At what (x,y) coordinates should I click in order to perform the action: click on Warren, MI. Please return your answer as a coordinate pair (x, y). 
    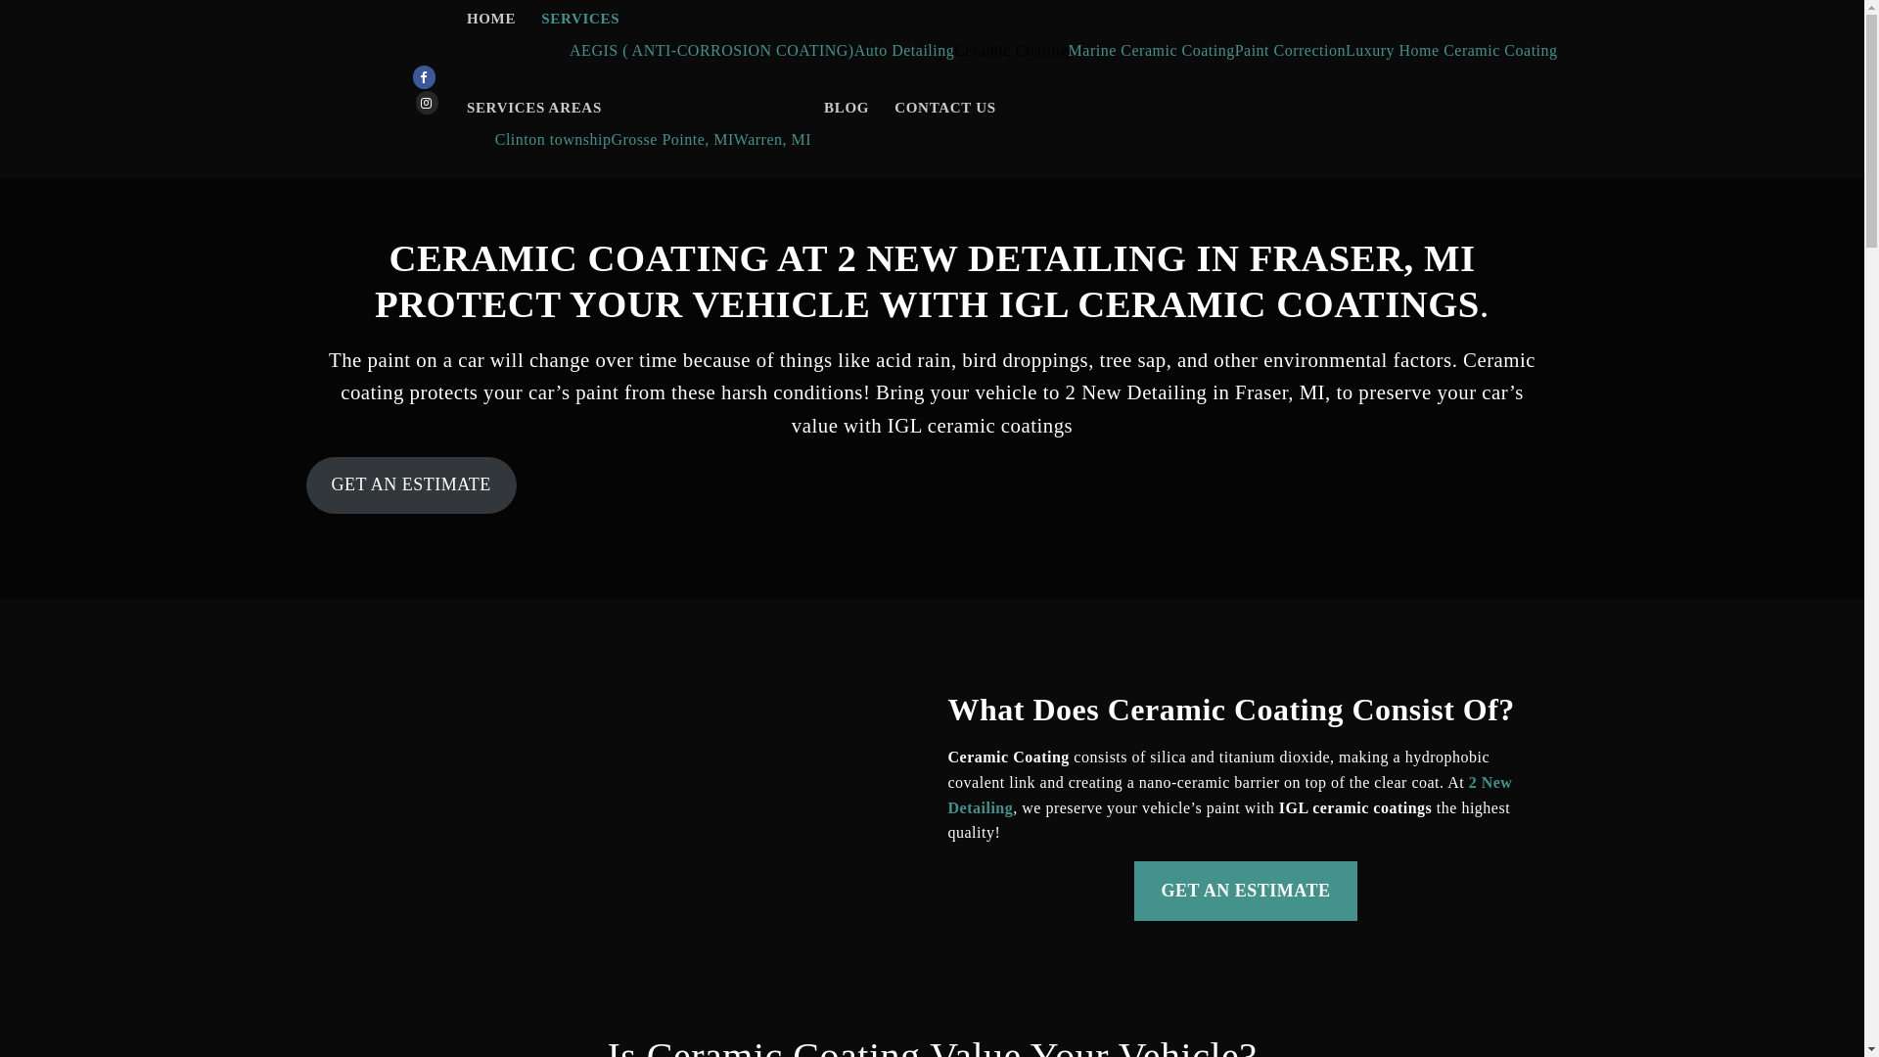
    Looking at the image, I should click on (773, 139).